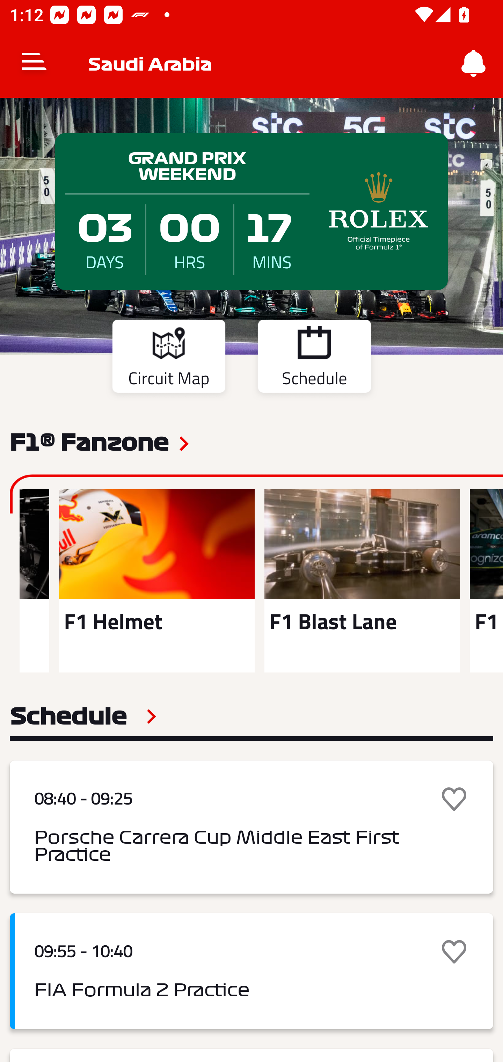 Image resolution: width=503 pixels, height=1062 pixels. What do you see at coordinates (34, 64) in the screenshot?
I see `Navigate up` at bounding box center [34, 64].